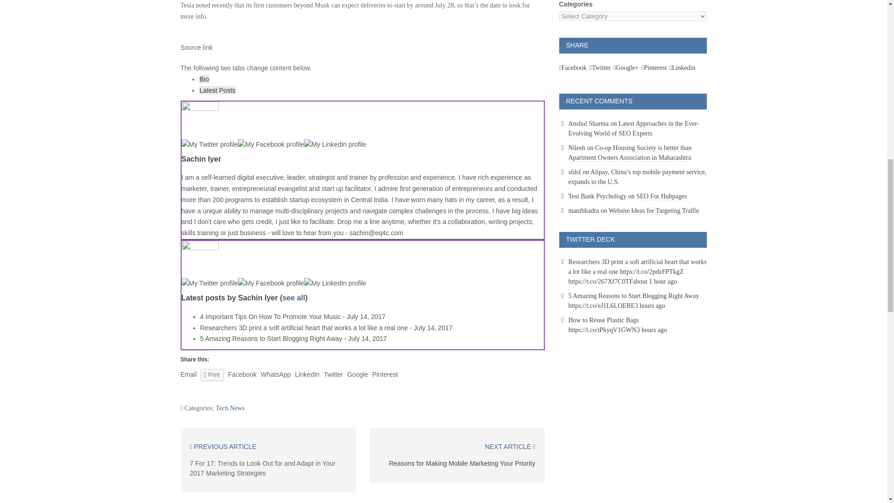 The height and width of the screenshot is (503, 894). Describe the element at coordinates (462, 463) in the screenshot. I see `Reasons for Making Mobile Marketing Your Priority` at that location.